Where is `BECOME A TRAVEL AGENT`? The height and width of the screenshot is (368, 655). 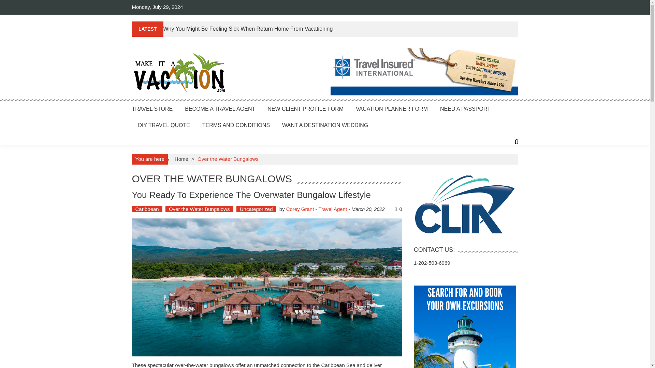 BECOME A TRAVEL AGENT is located at coordinates (220, 108).